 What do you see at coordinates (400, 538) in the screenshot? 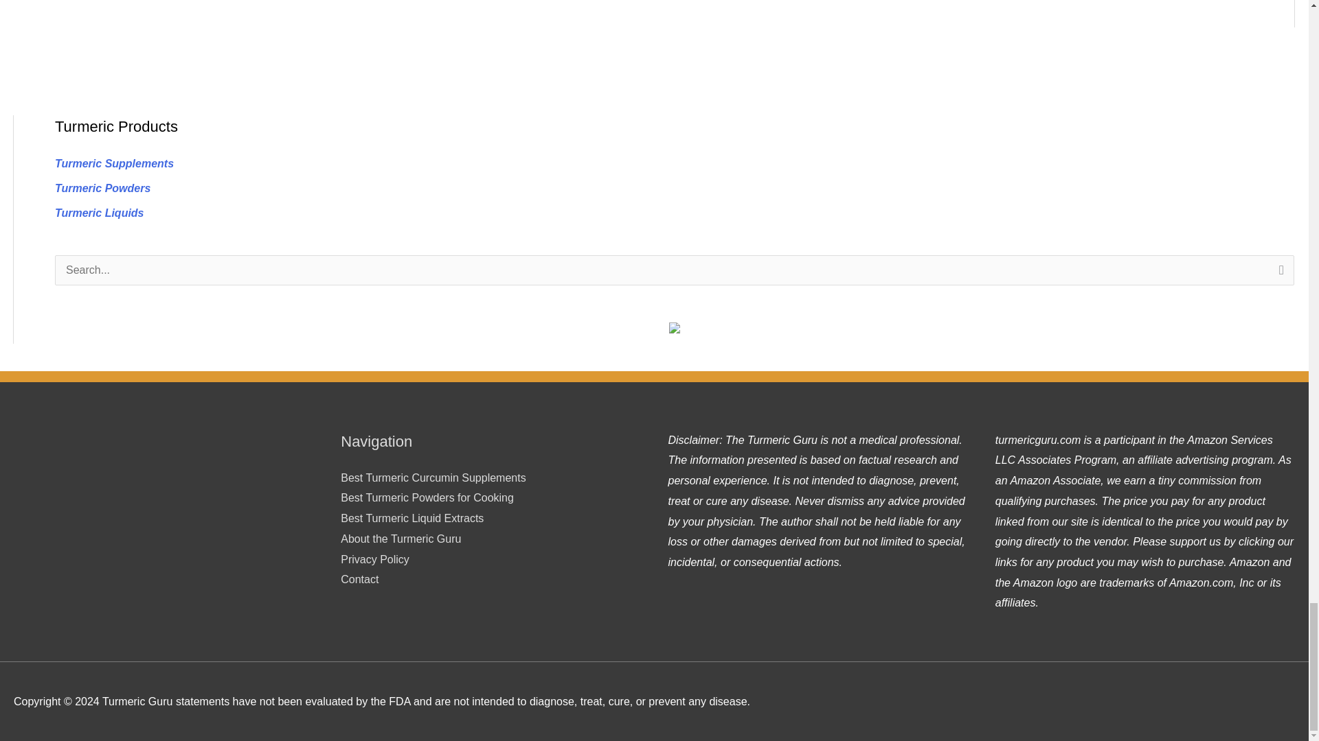
I see `About the Turmeric Guru` at bounding box center [400, 538].